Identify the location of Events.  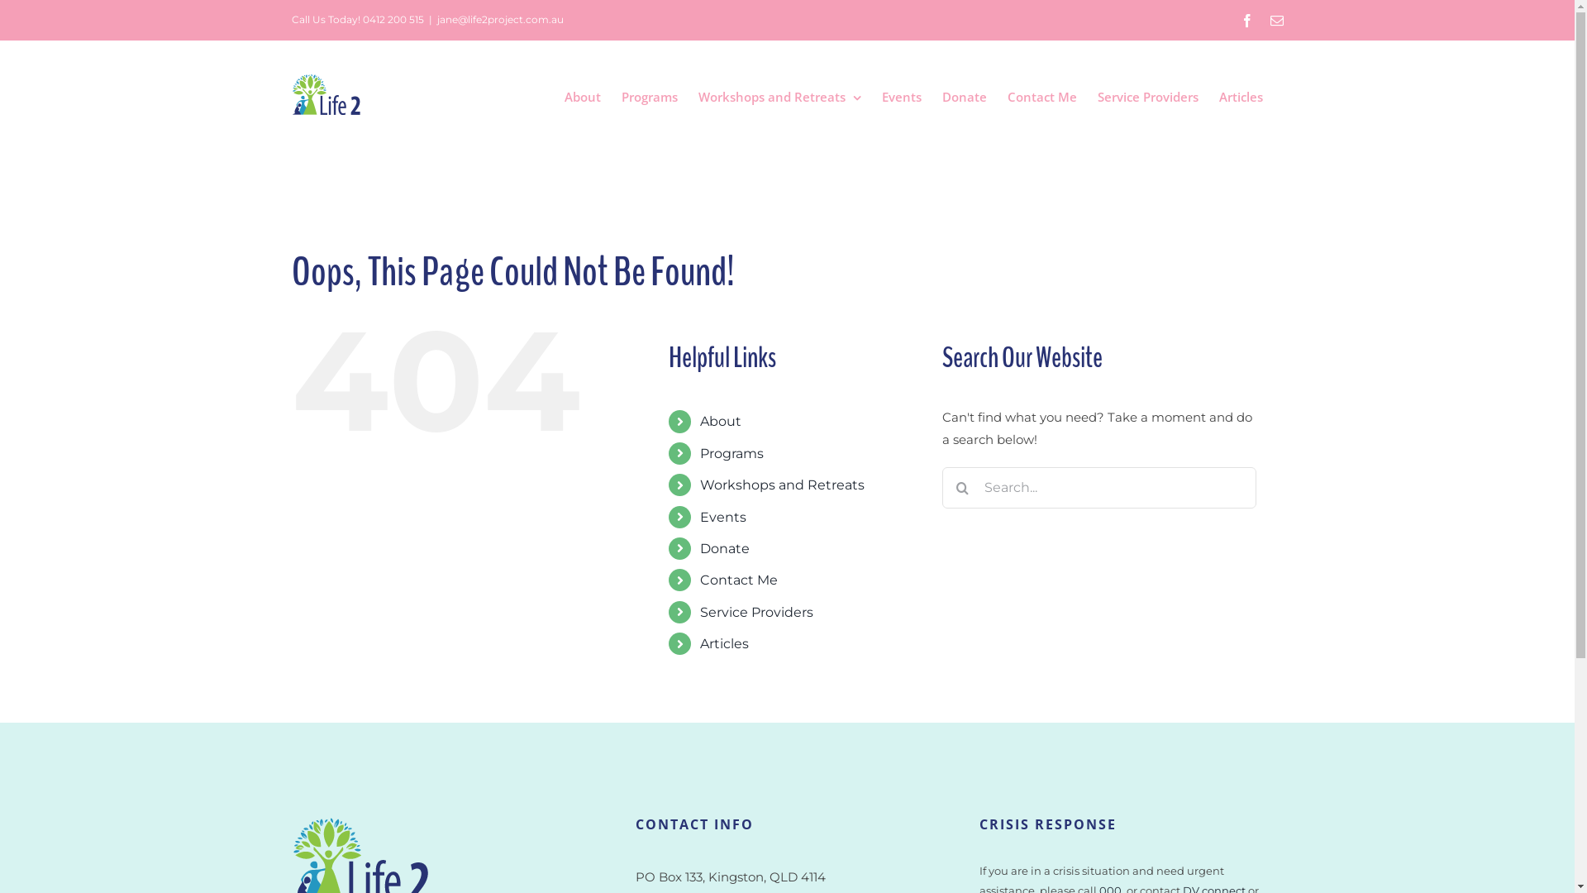
(901, 97).